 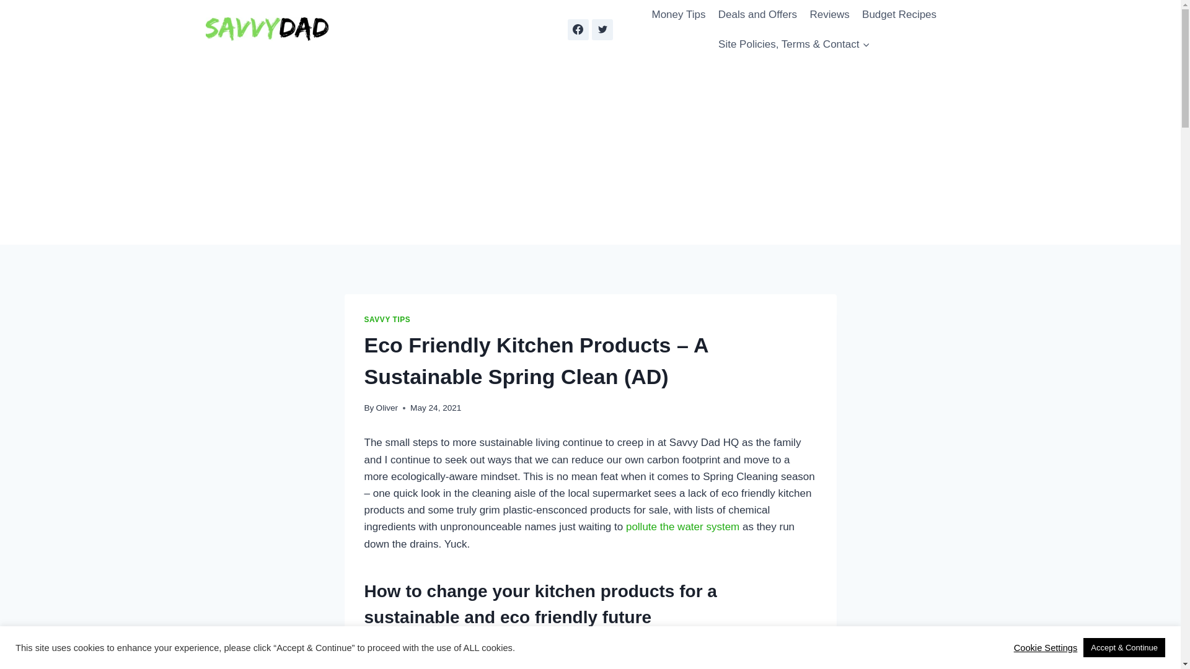 What do you see at coordinates (757, 15) in the screenshot?
I see `Deals and Offers` at bounding box center [757, 15].